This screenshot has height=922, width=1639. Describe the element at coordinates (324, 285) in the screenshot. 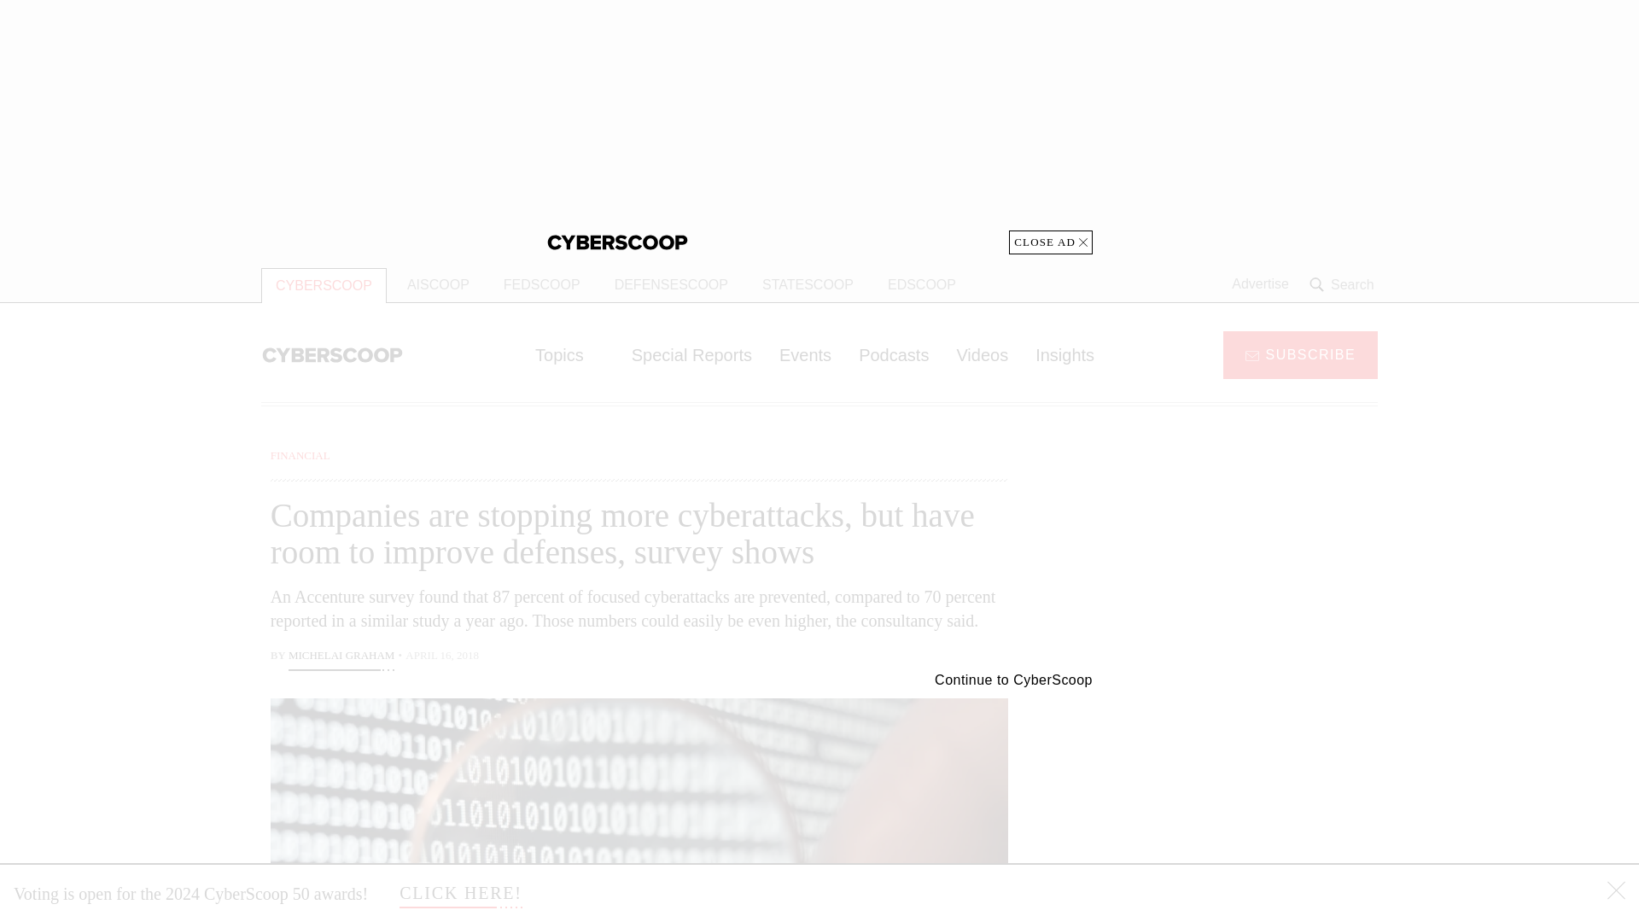

I see `CYBERSCOOP` at that location.